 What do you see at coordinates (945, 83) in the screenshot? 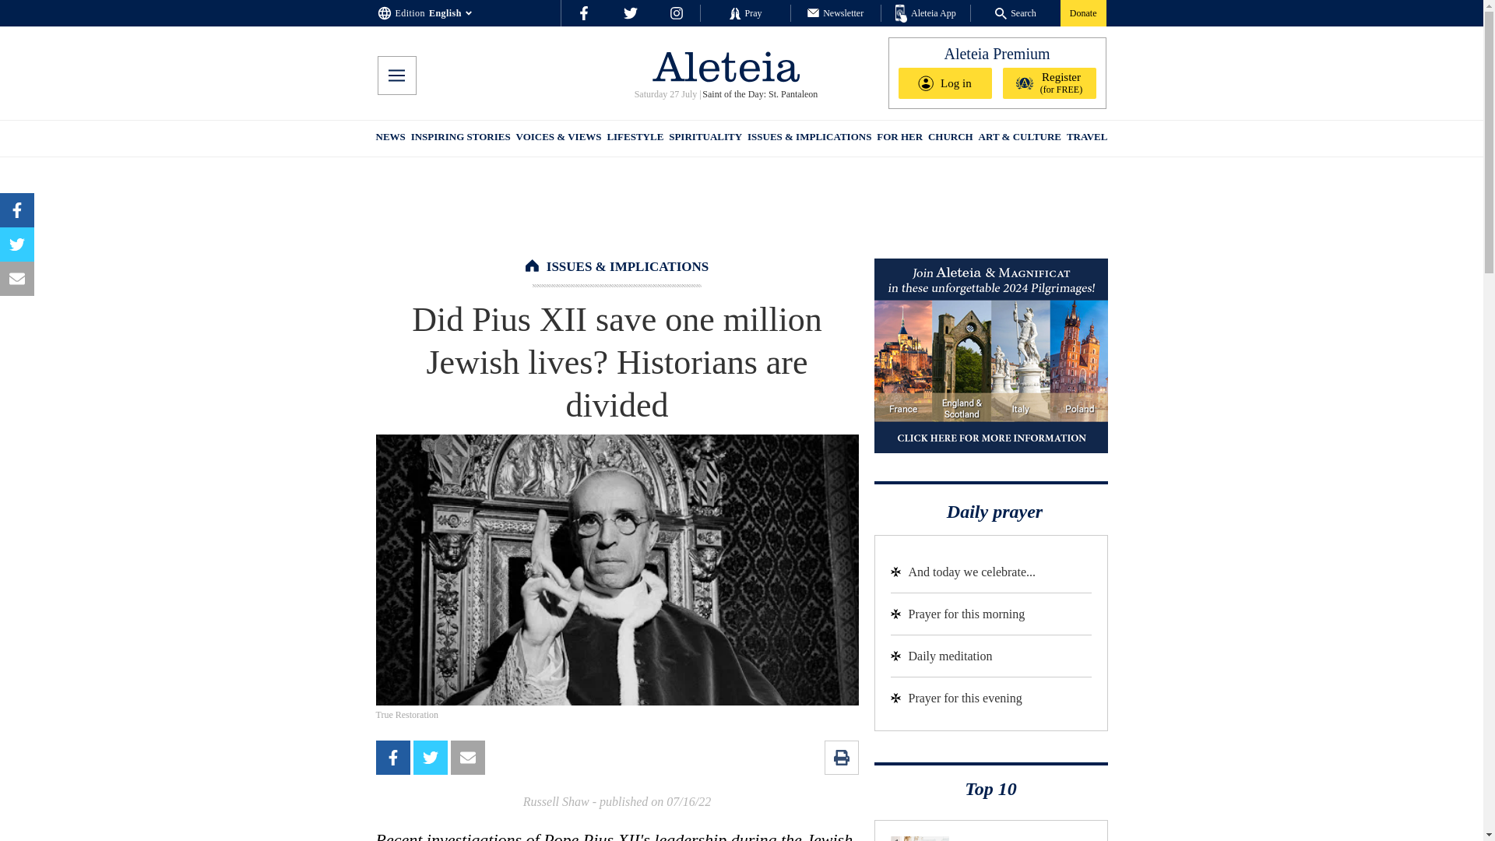
I see `Log in` at bounding box center [945, 83].